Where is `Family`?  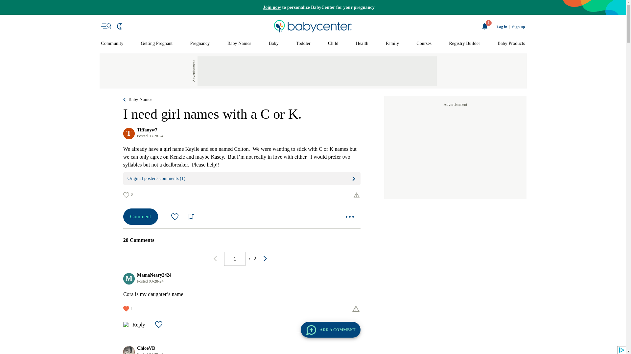
Family is located at coordinates (392, 44).